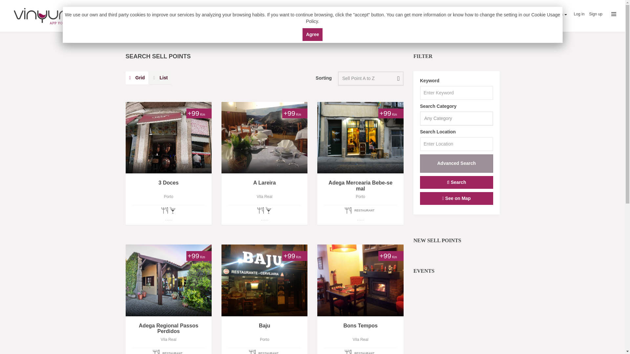  What do you see at coordinates (371, 79) in the screenshot?
I see `Adega Regional Passos Perdidos` at bounding box center [371, 79].